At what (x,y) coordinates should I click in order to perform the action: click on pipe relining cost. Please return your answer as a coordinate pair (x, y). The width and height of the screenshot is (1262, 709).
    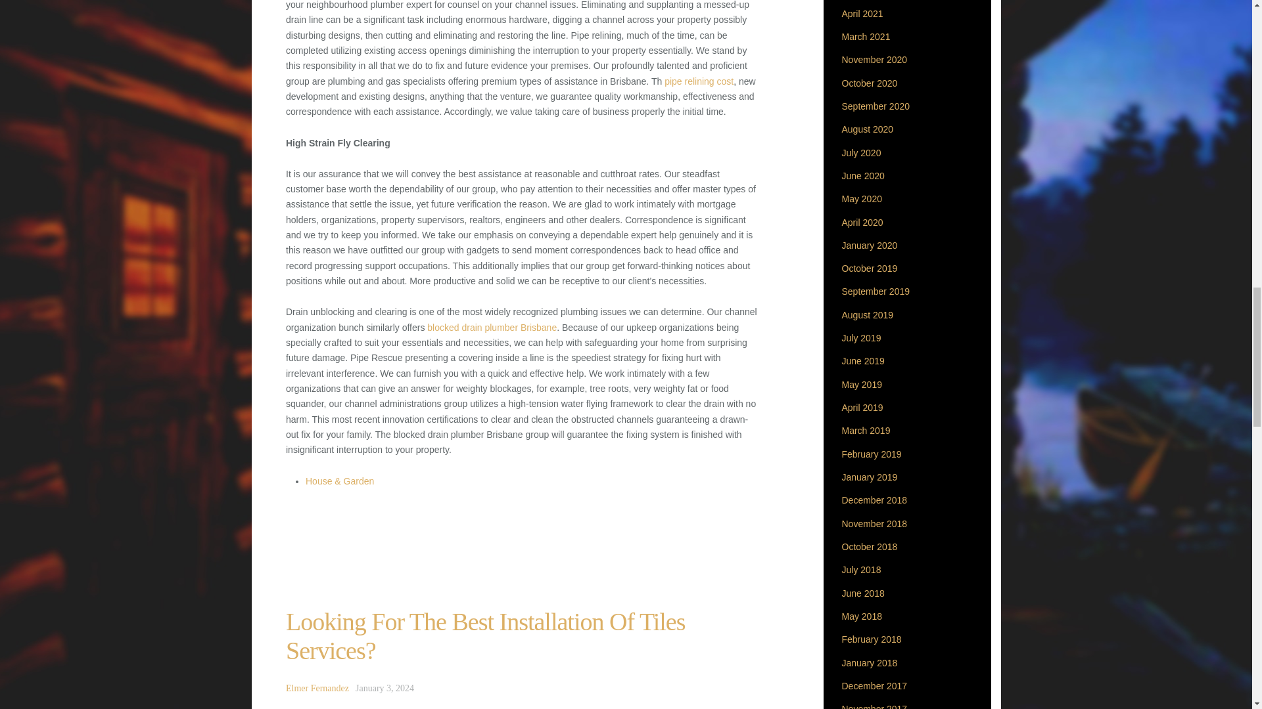
    Looking at the image, I should click on (699, 81).